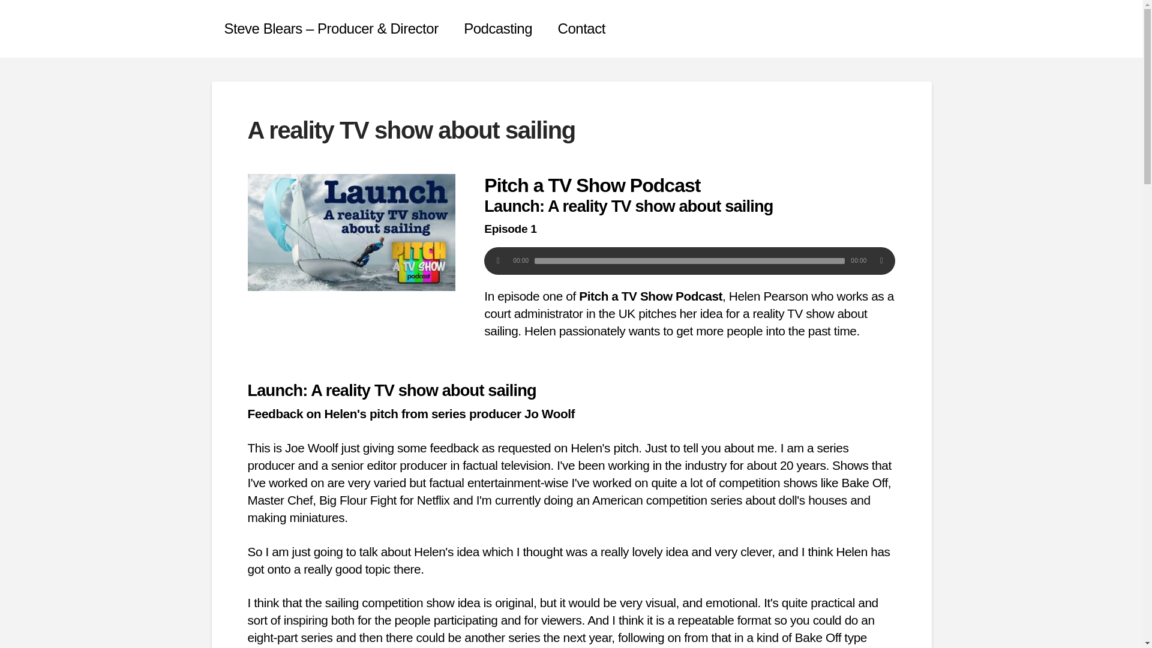 This screenshot has width=1152, height=648. What do you see at coordinates (881, 261) in the screenshot?
I see `Mute` at bounding box center [881, 261].